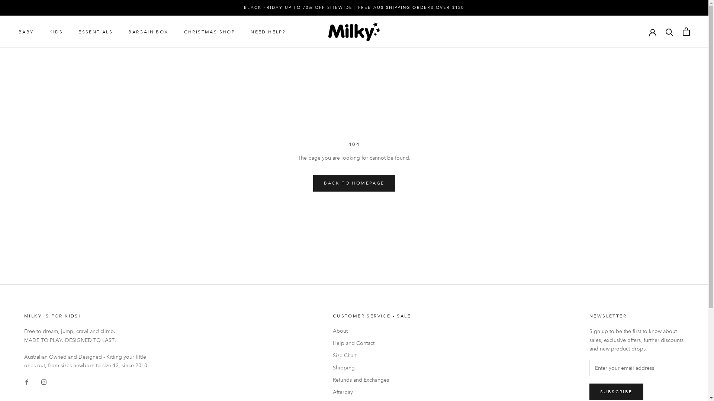  Describe the element at coordinates (372, 331) in the screenshot. I see `About` at that location.